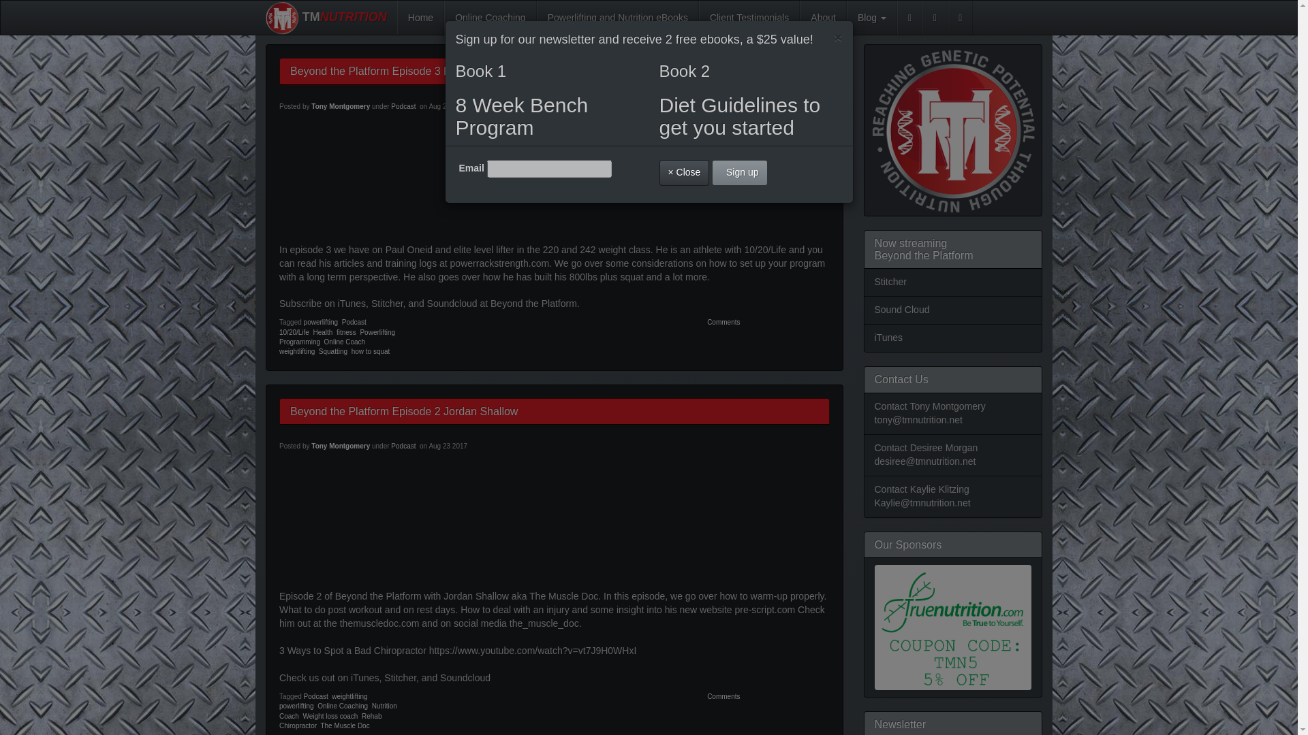  I want to click on fitness, so click(346, 332).